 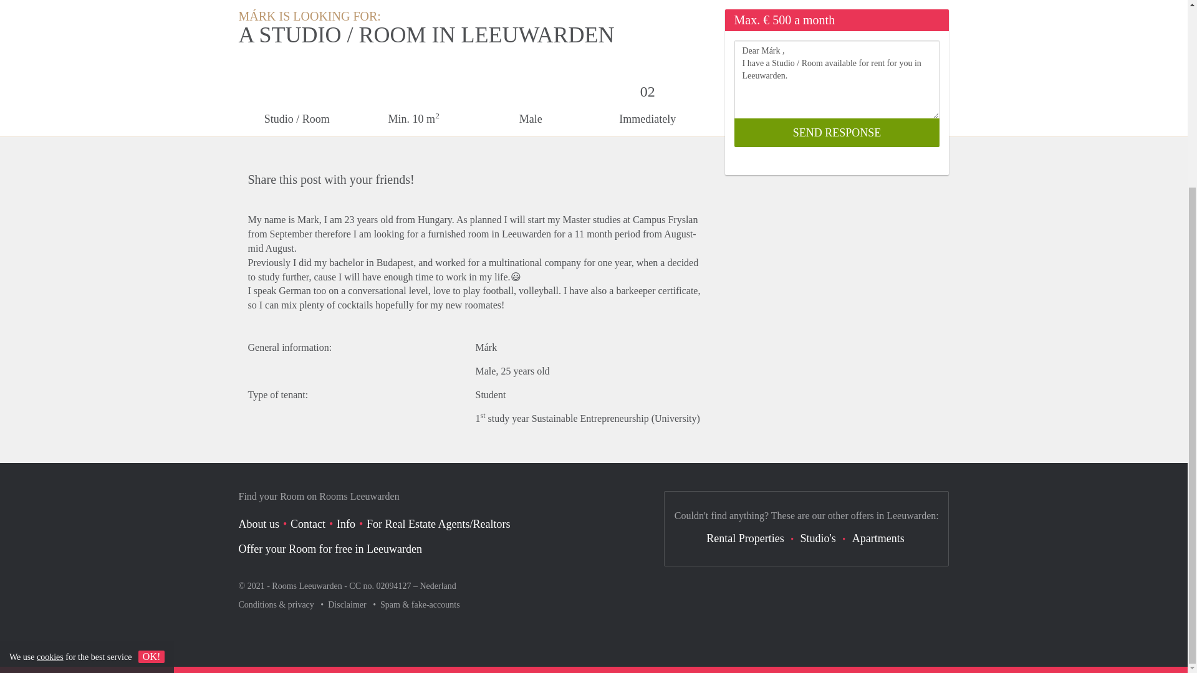 I want to click on Offer your Room for free in Leeuwarden, so click(x=330, y=548).